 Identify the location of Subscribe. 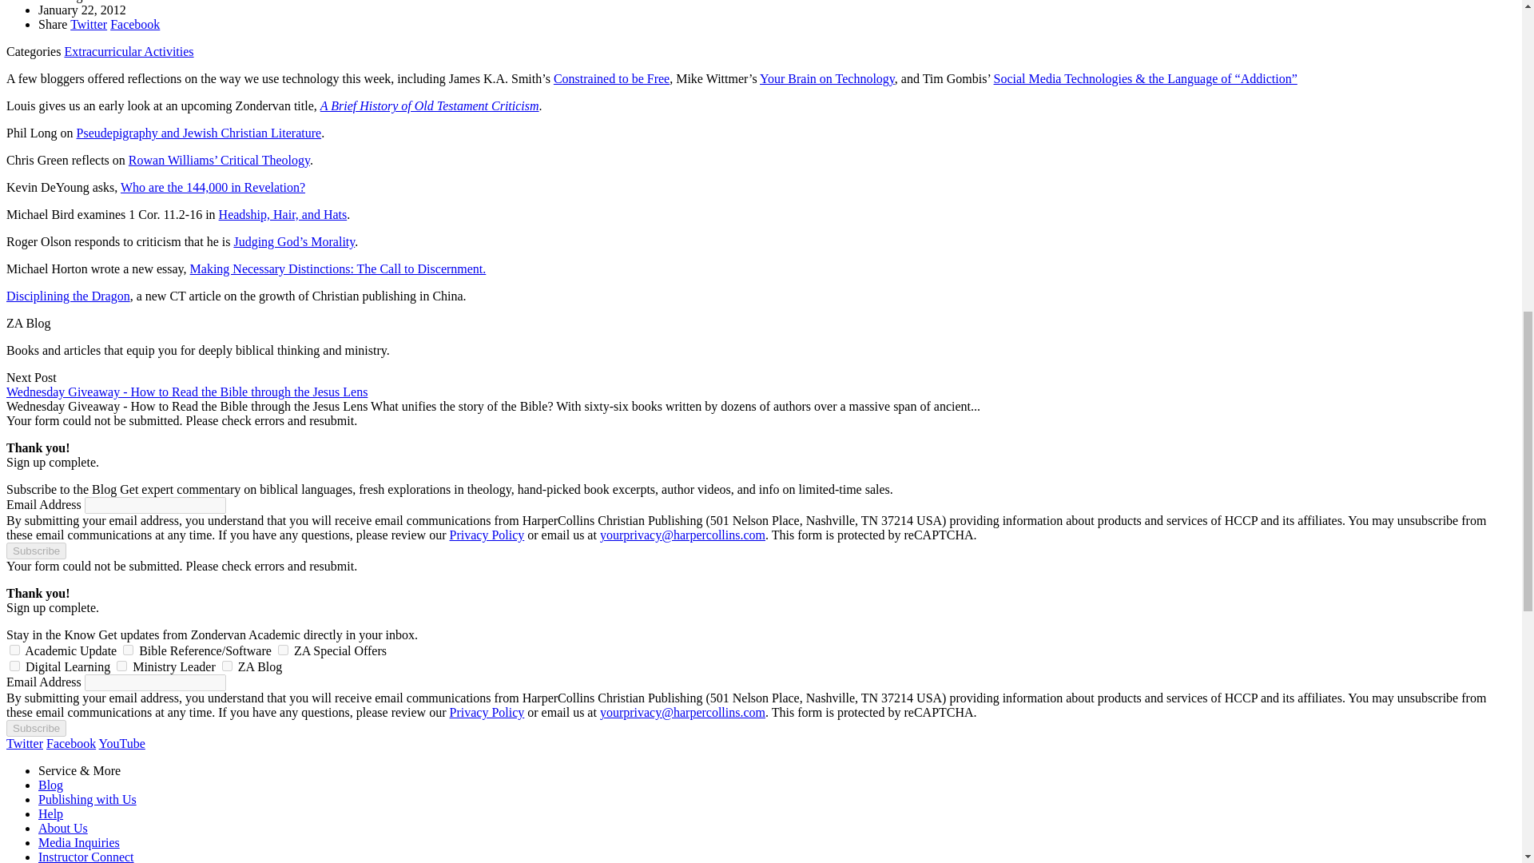
(35, 551).